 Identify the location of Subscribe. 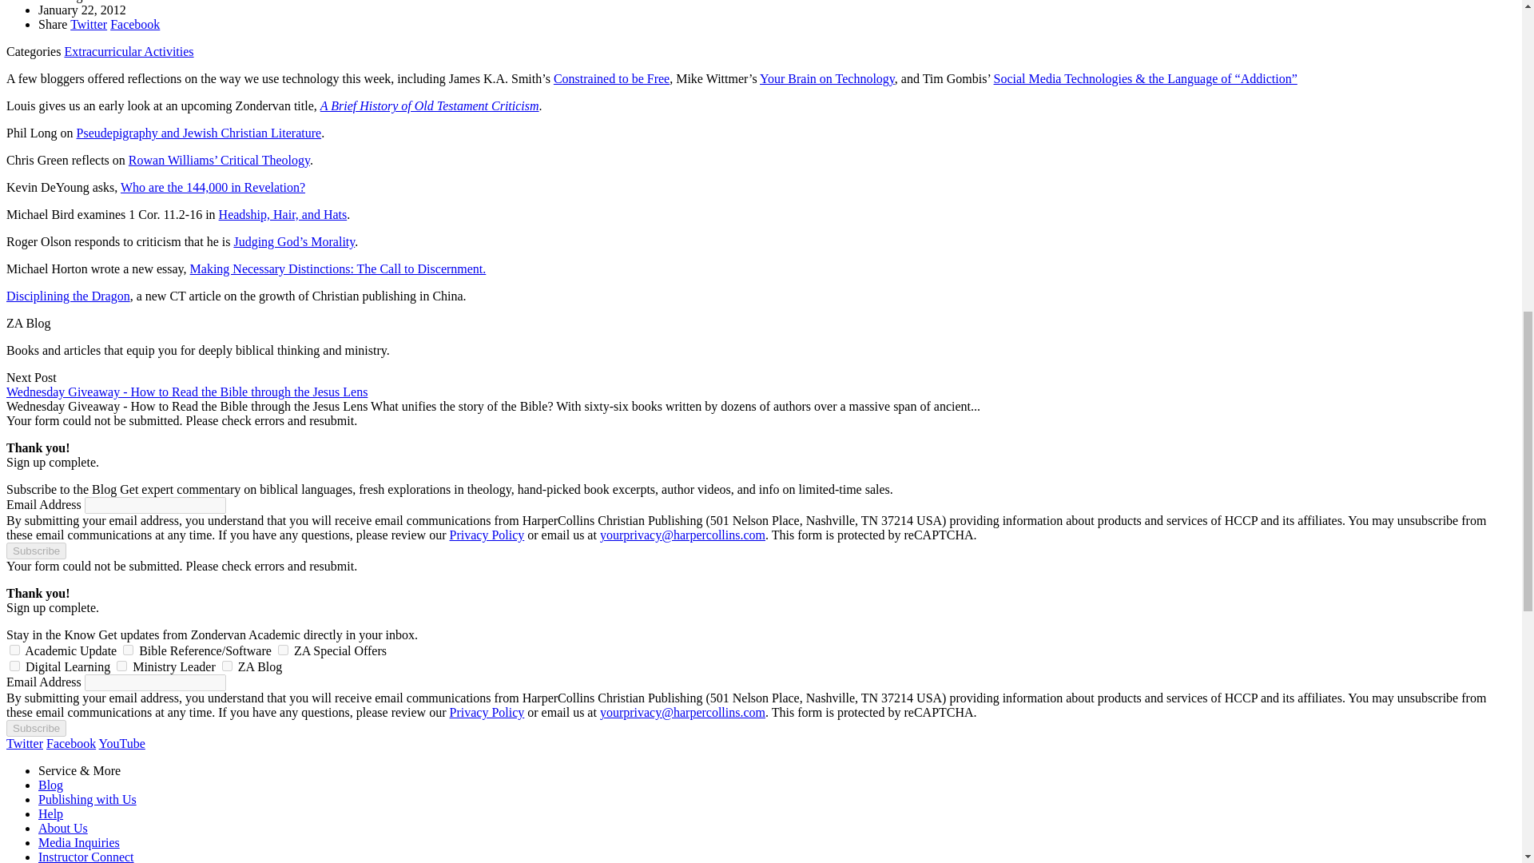
(35, 551).